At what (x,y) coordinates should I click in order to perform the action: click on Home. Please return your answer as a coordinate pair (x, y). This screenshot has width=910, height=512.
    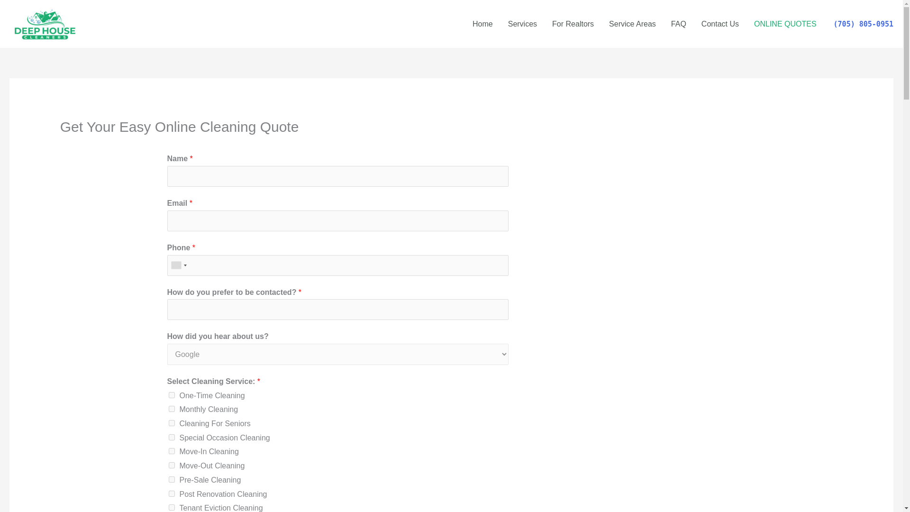
    Looking at the image, I should click on (482, 24).